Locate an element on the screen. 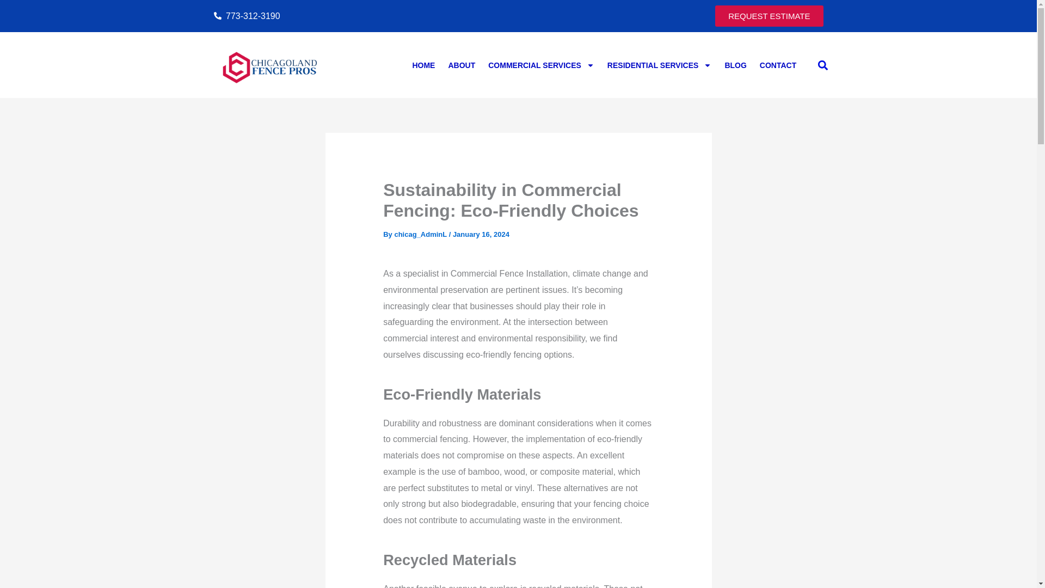 Image resolution: width=1045 pixels, height=588 pixels. ABOUT is located at coordinates (462, 65).